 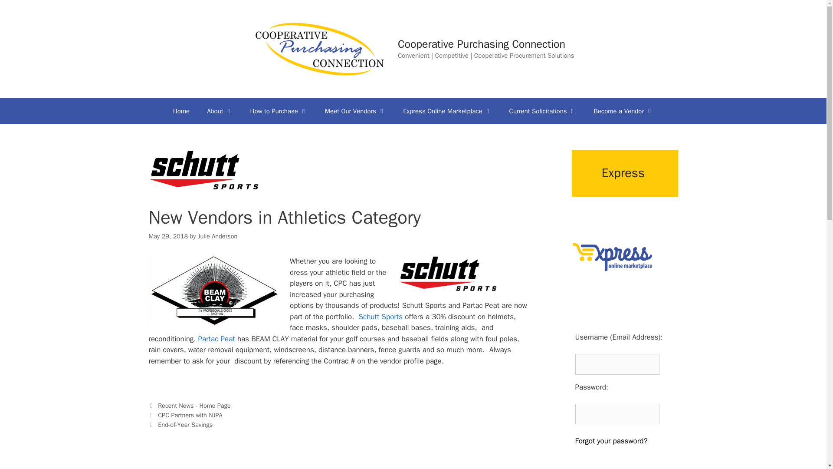 I want to click on Current Solicitations, so click(x=543, y=111).